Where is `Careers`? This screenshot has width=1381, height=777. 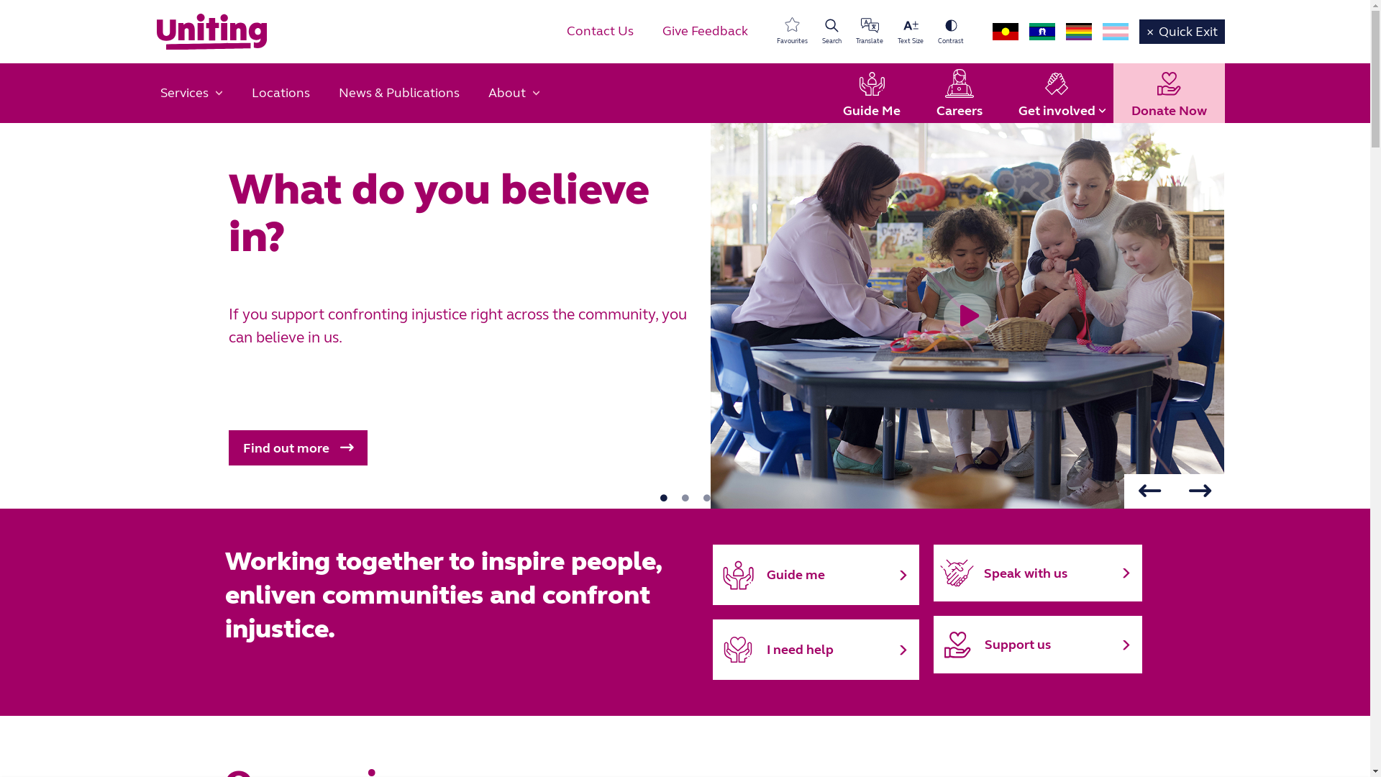 Careers is located at coordinates (959, 94).